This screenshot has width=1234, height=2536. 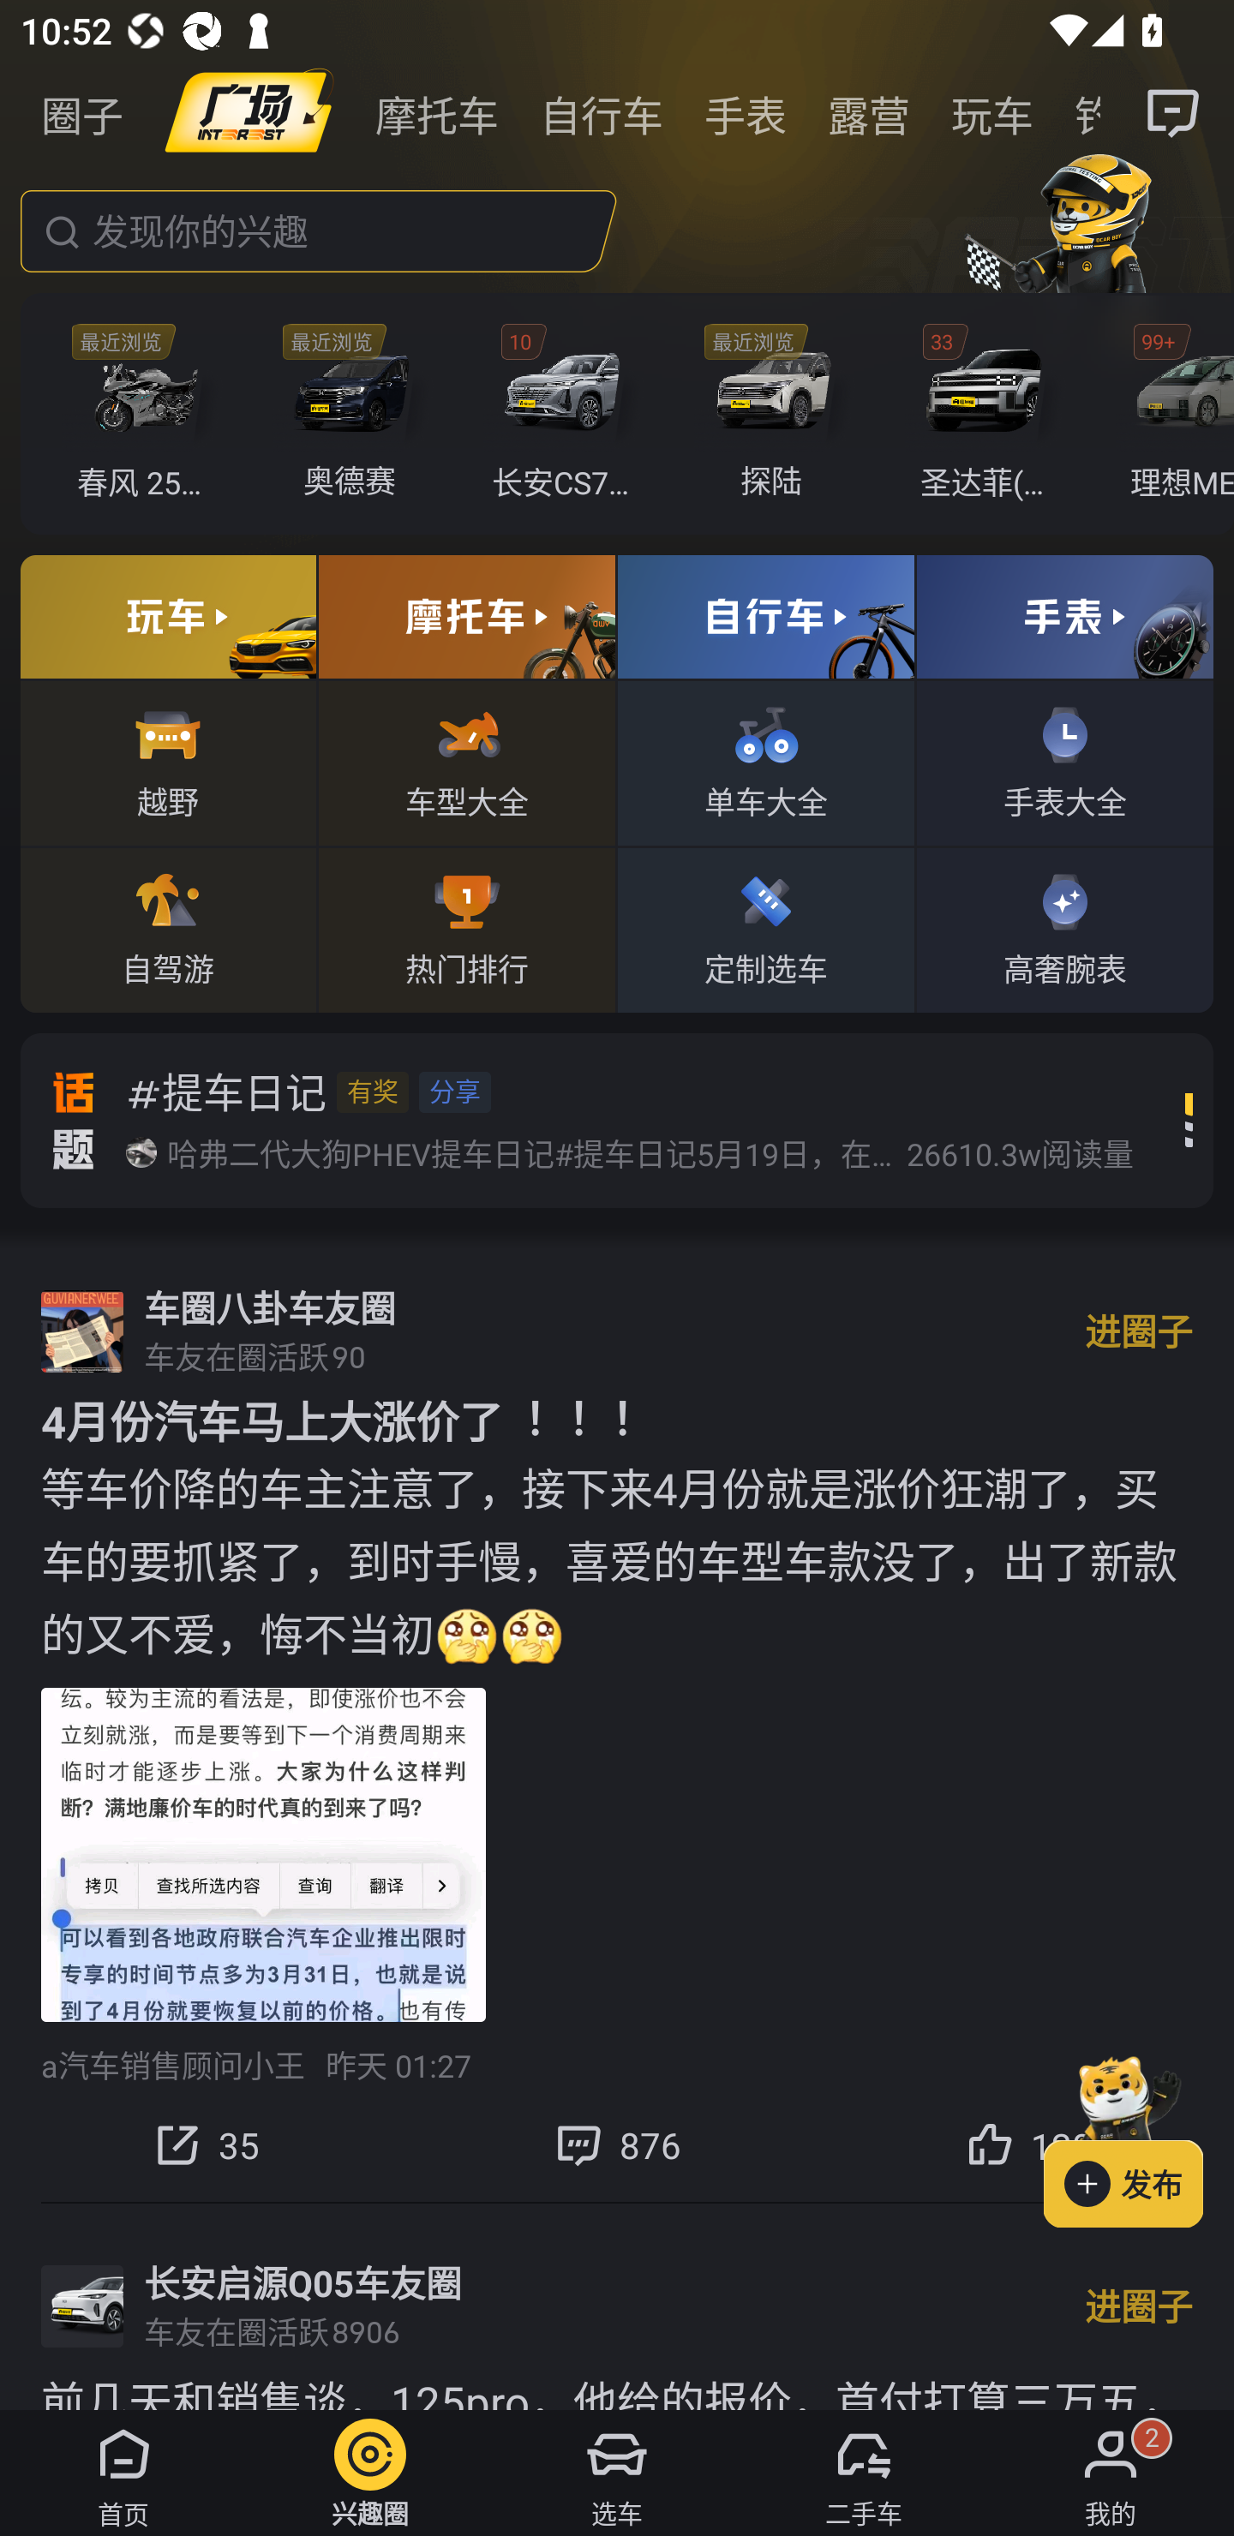 What do you see at coordinates (1139, 2136) in the screenshot?
I see `发布` at bounding box center [1139, 2136].